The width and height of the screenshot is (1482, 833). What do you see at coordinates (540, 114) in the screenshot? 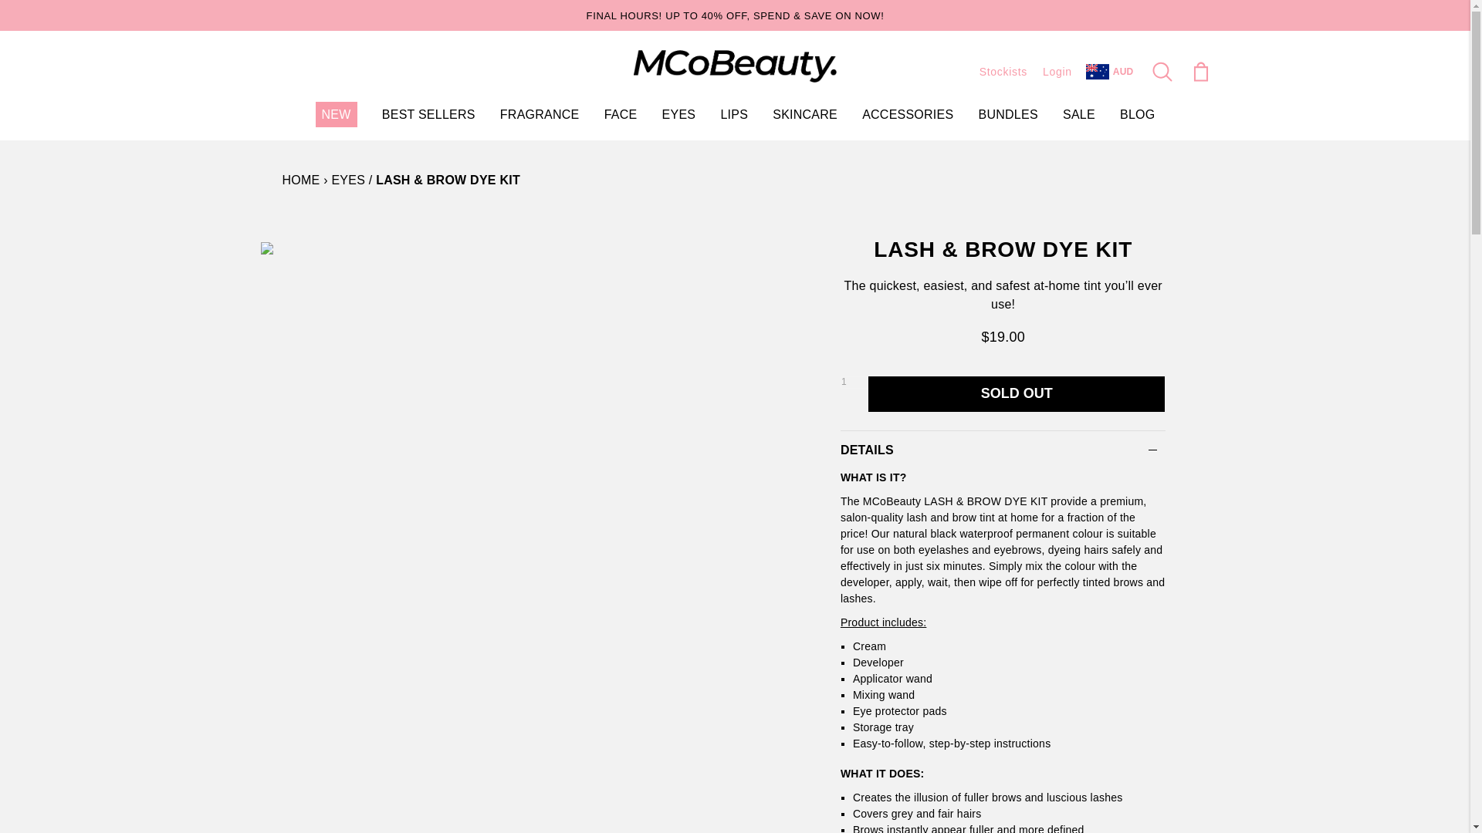
I see `FRAGRANCE` at bounding box center [540, 114].